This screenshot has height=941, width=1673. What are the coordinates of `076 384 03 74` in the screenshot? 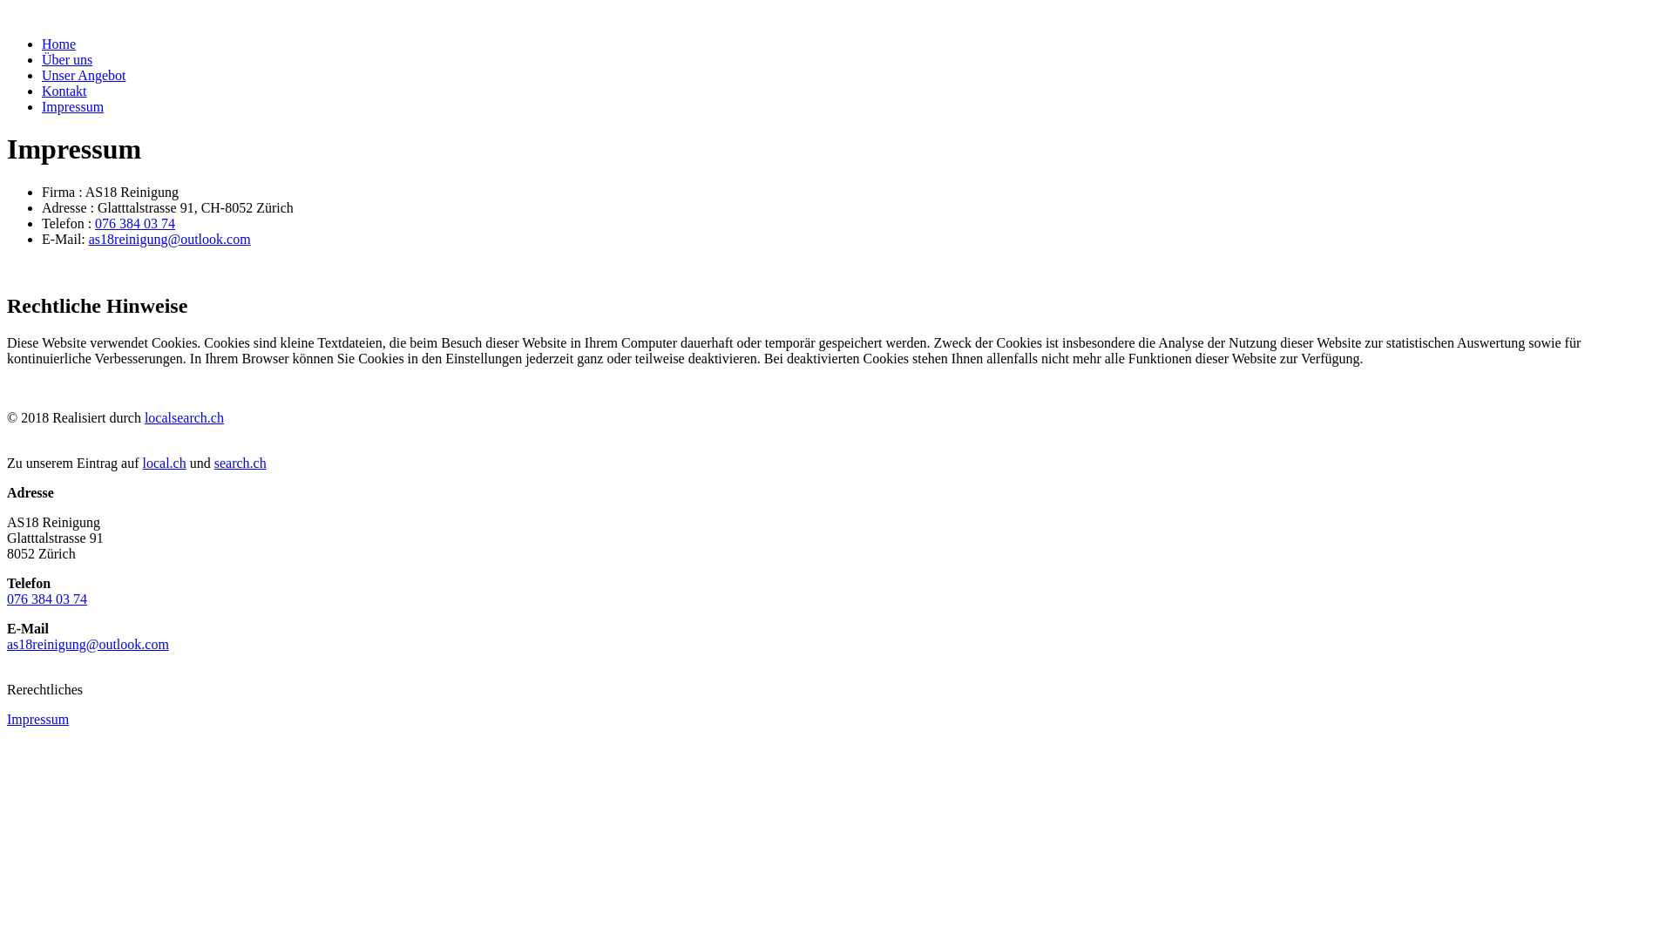 It's located at (47, 599).